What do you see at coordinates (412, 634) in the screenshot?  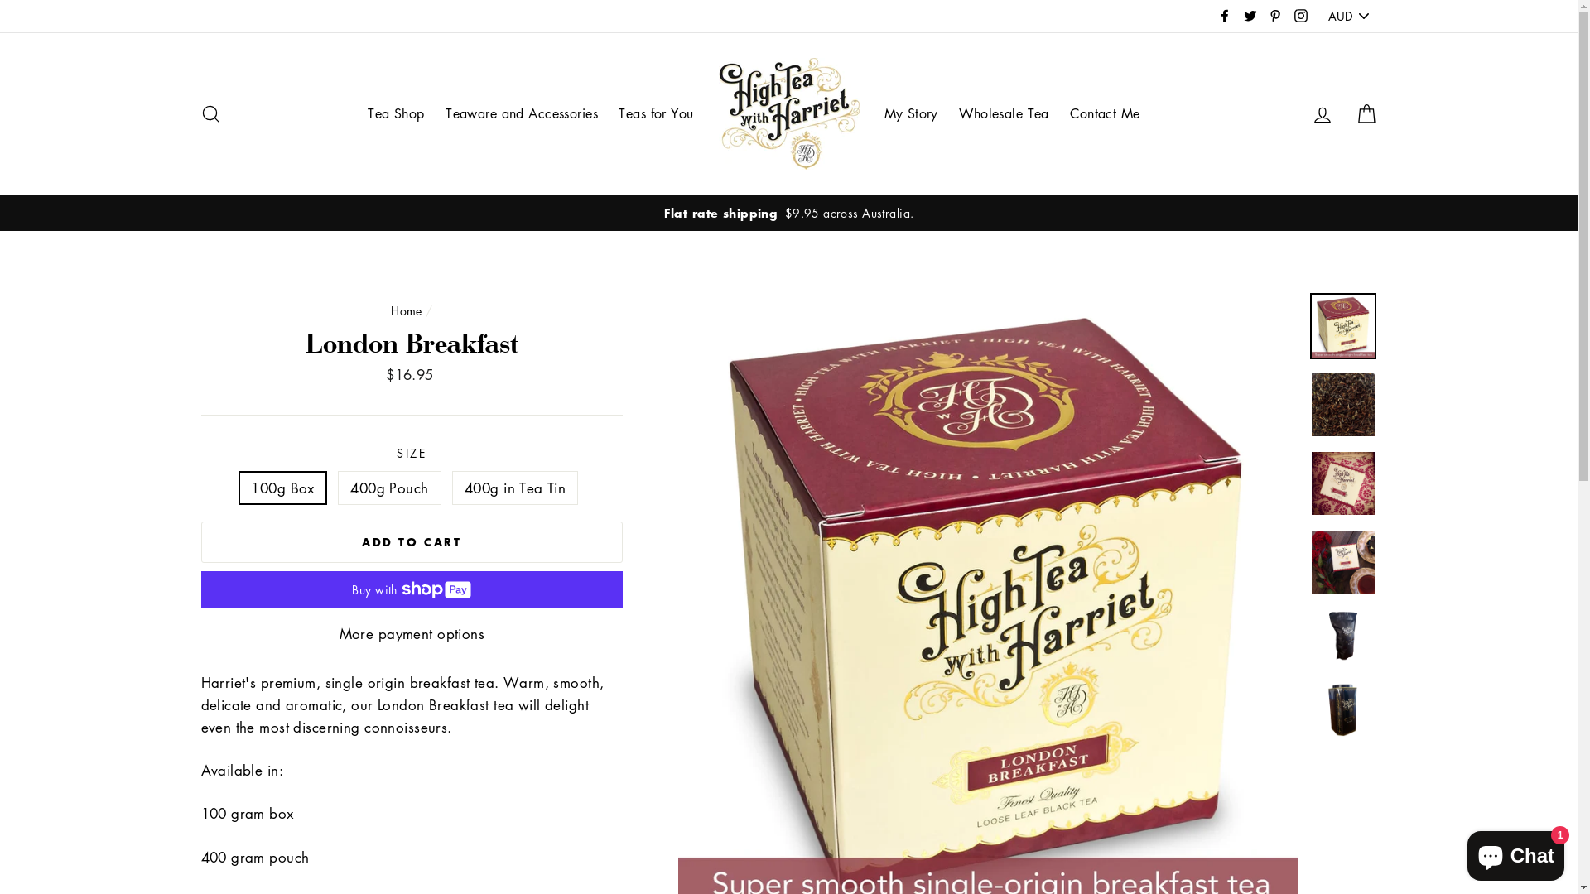 I see `More payment options` at bounding box center [412, 634].